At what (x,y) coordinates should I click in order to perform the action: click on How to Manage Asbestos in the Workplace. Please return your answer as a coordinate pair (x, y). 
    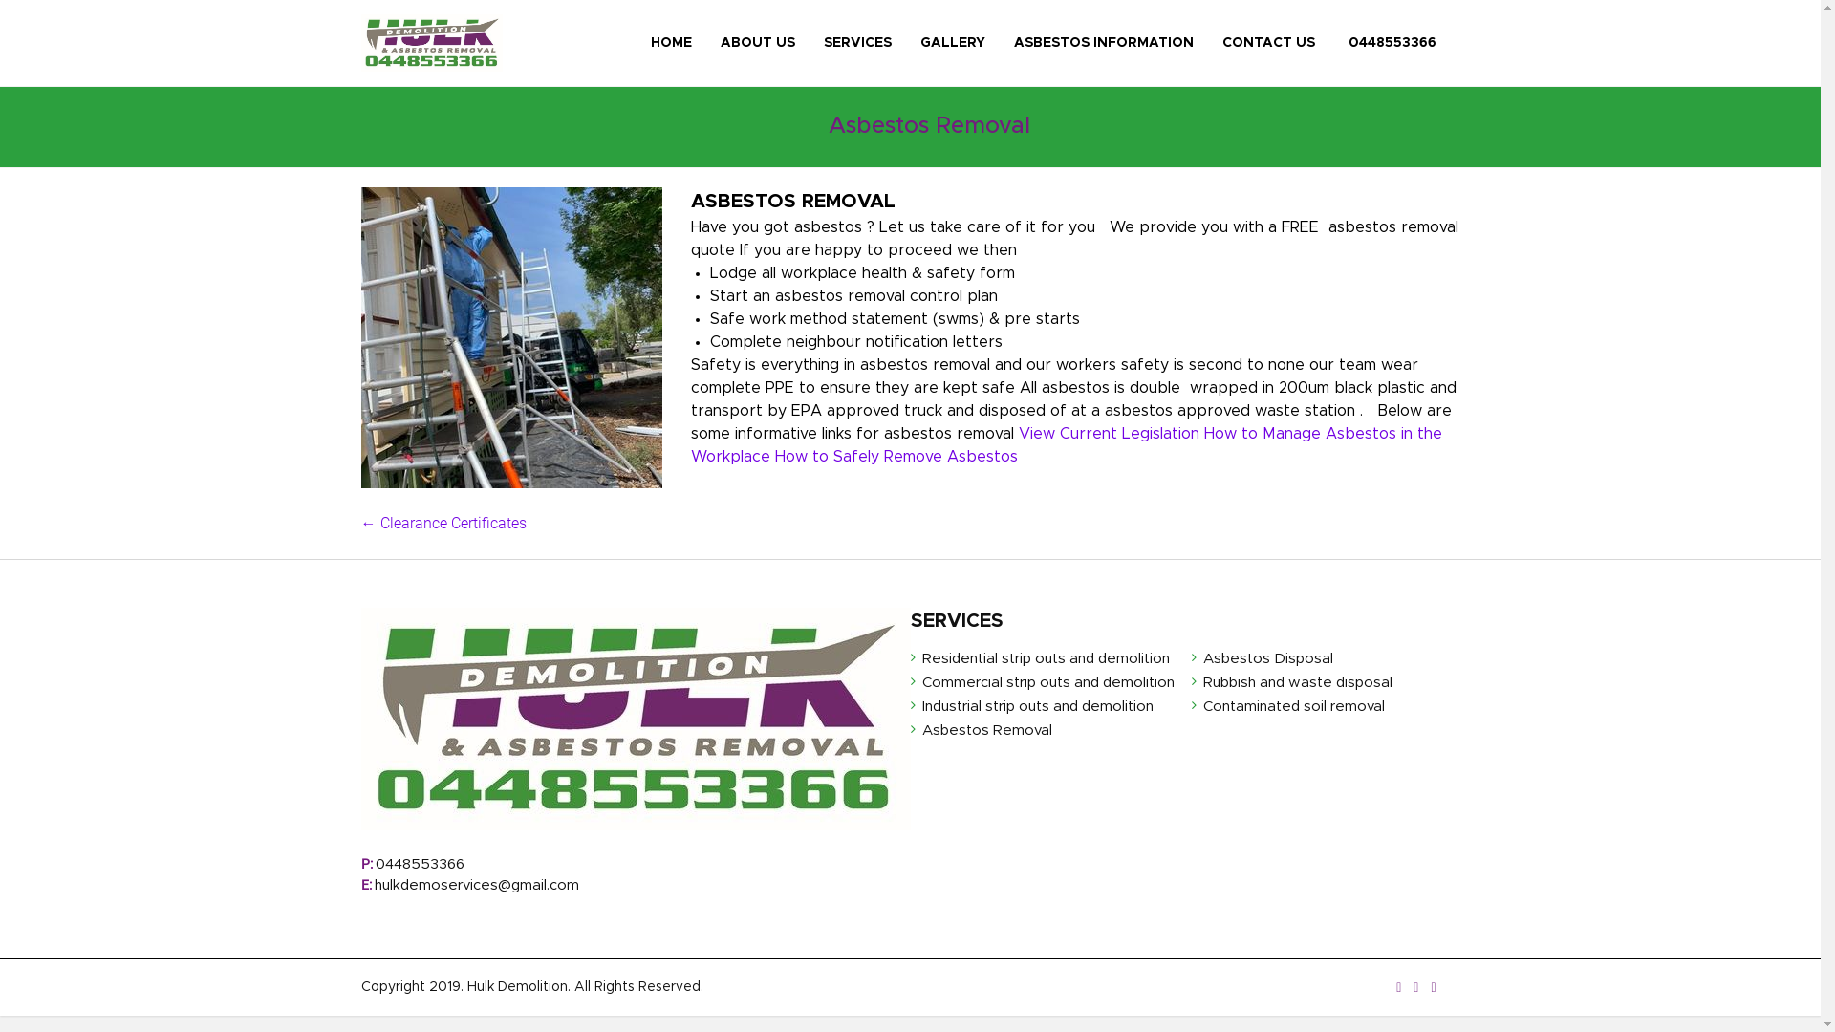
    Looking at the image, I should click on (1066, 445).